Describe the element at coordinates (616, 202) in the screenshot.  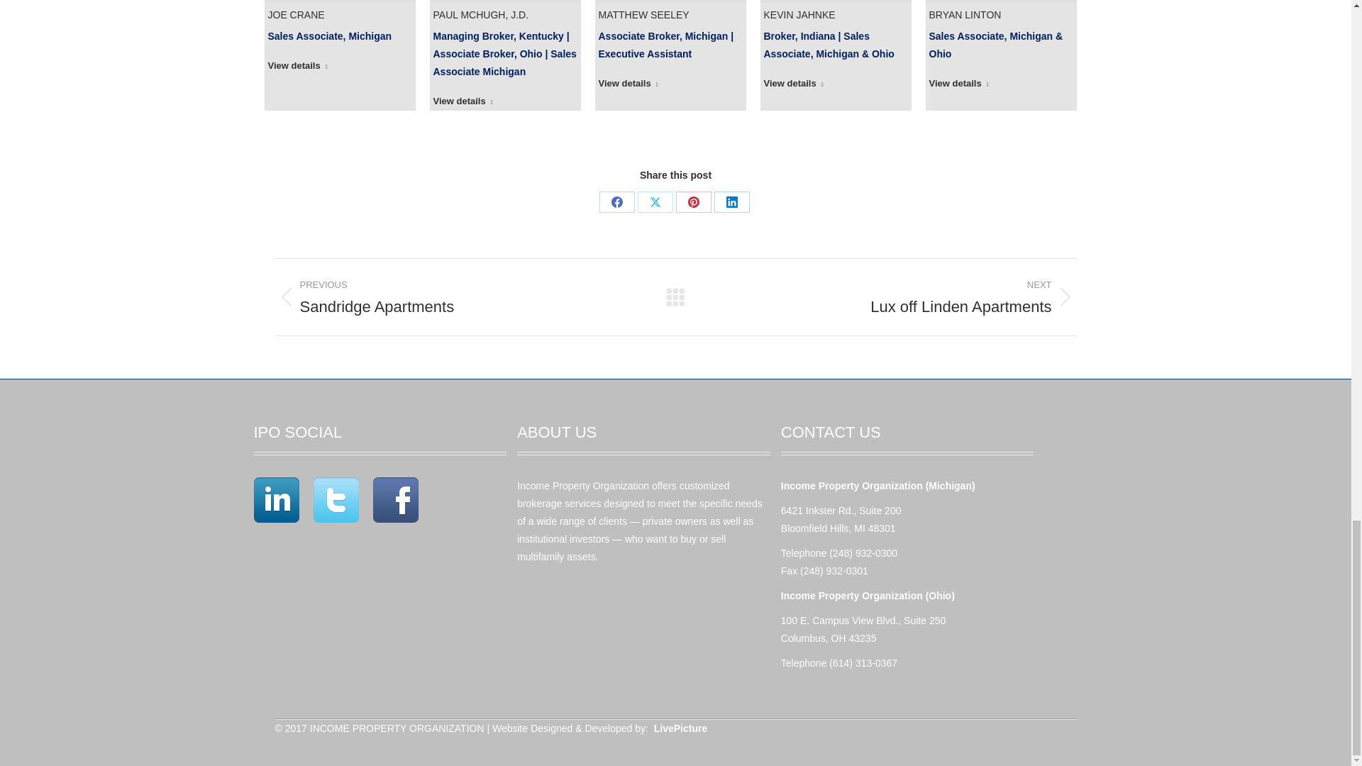
I see `Facebook` at that location.